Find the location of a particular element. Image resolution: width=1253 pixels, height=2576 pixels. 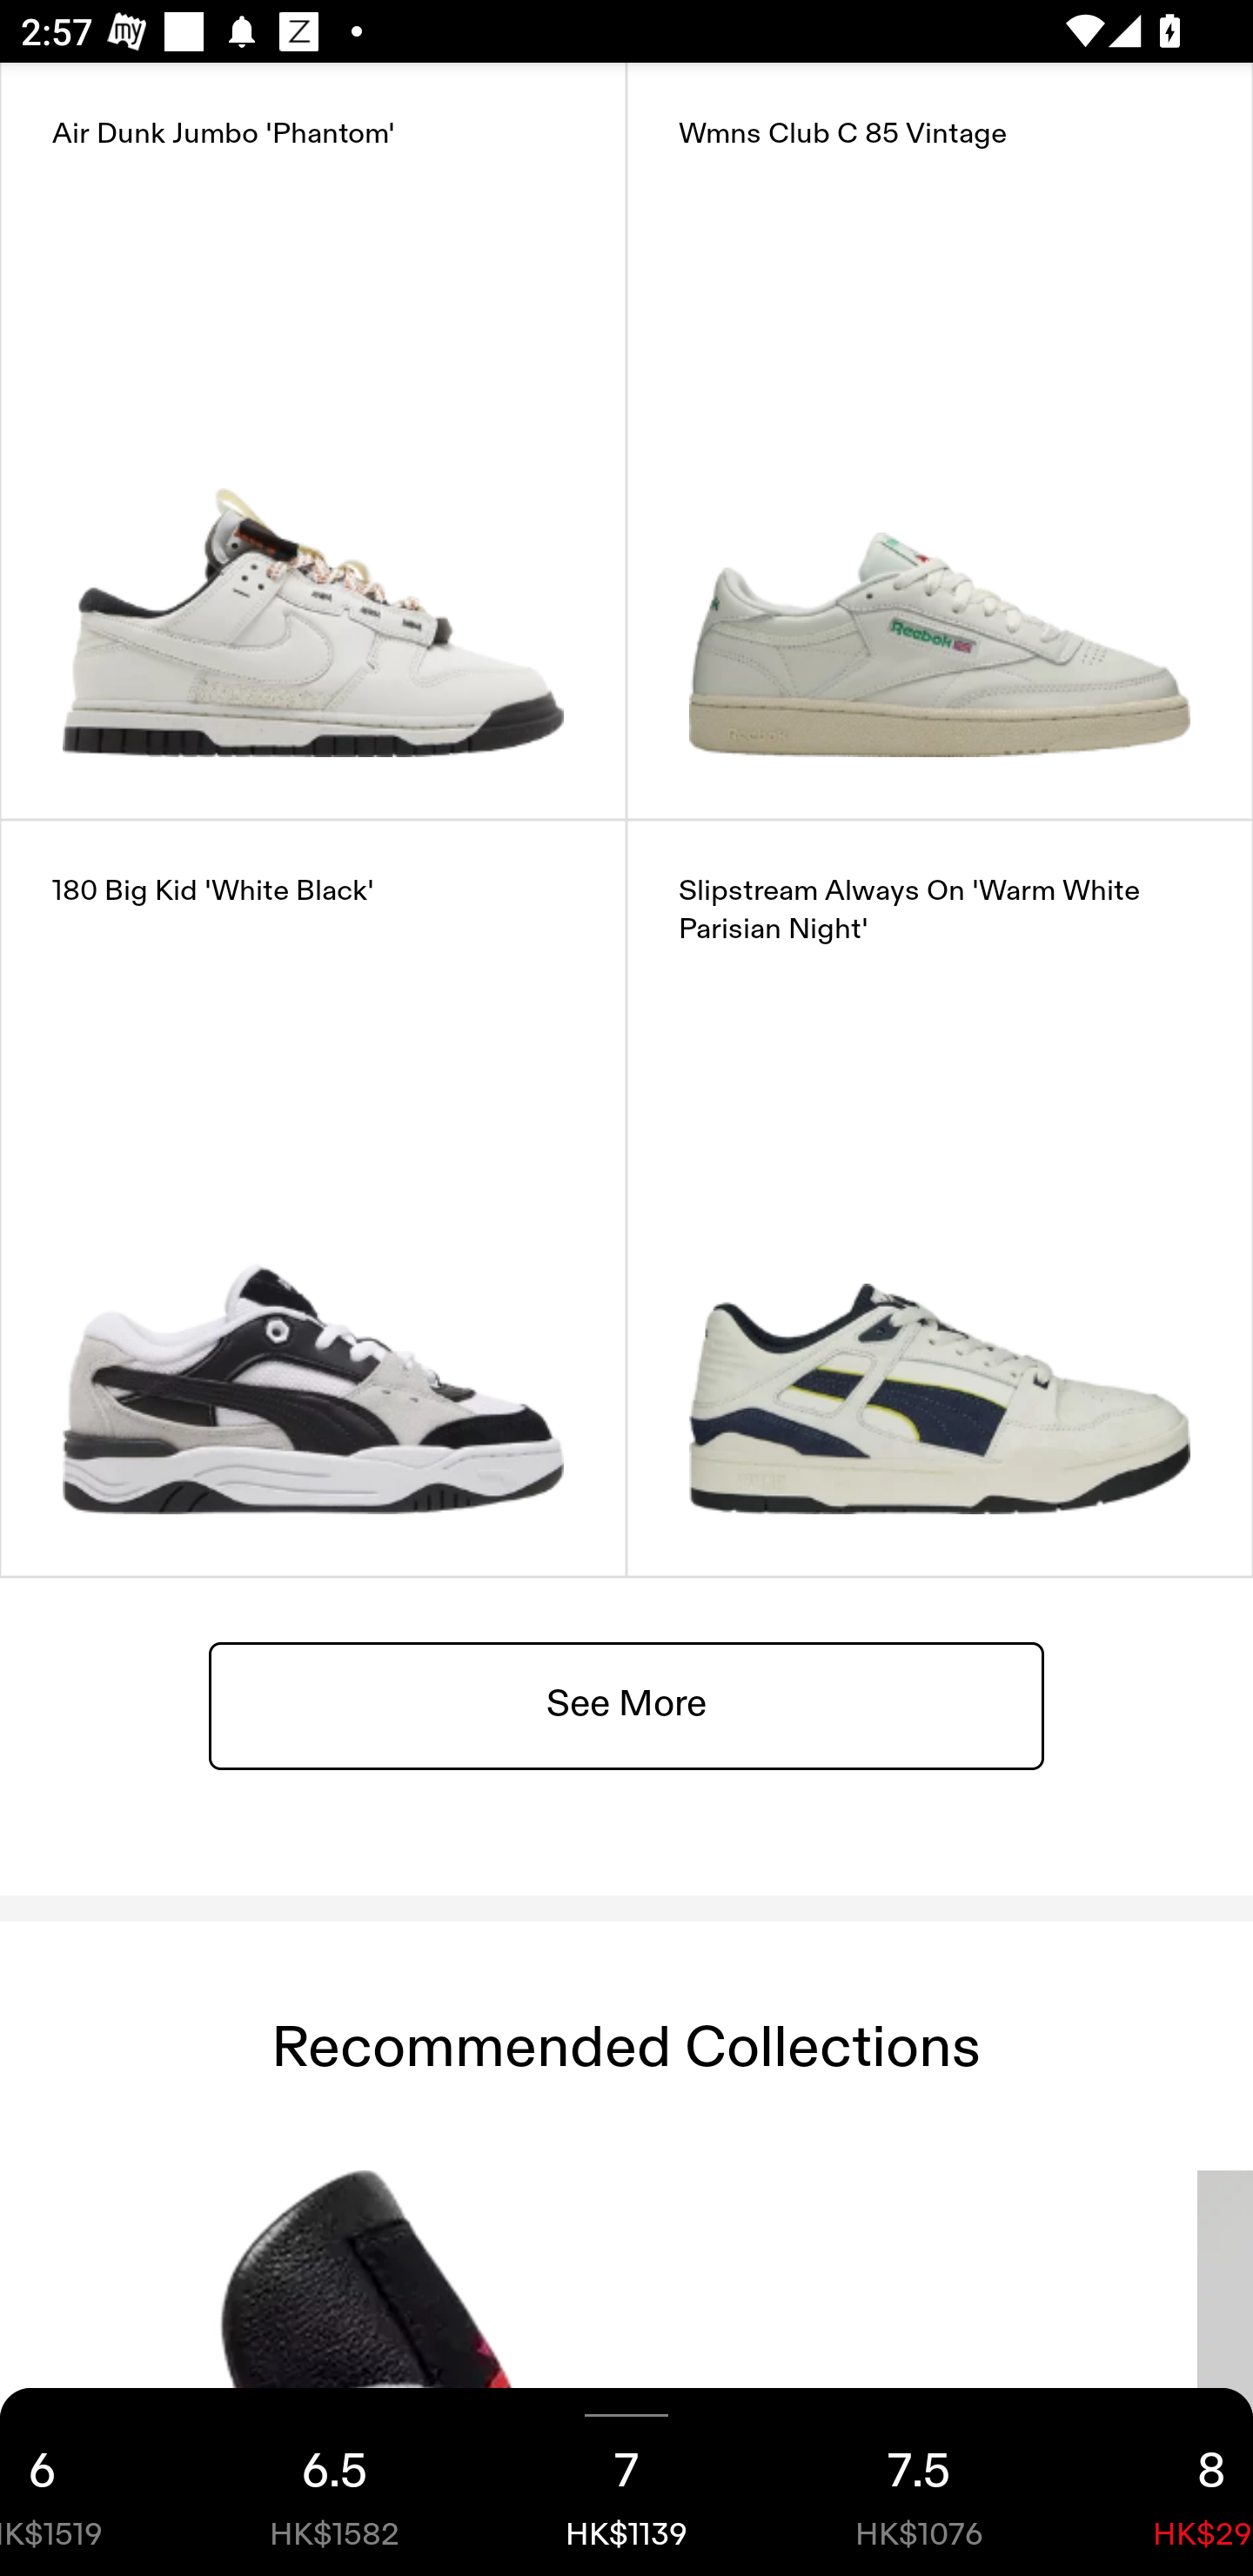

See More is located at coordinates (626, 1704).